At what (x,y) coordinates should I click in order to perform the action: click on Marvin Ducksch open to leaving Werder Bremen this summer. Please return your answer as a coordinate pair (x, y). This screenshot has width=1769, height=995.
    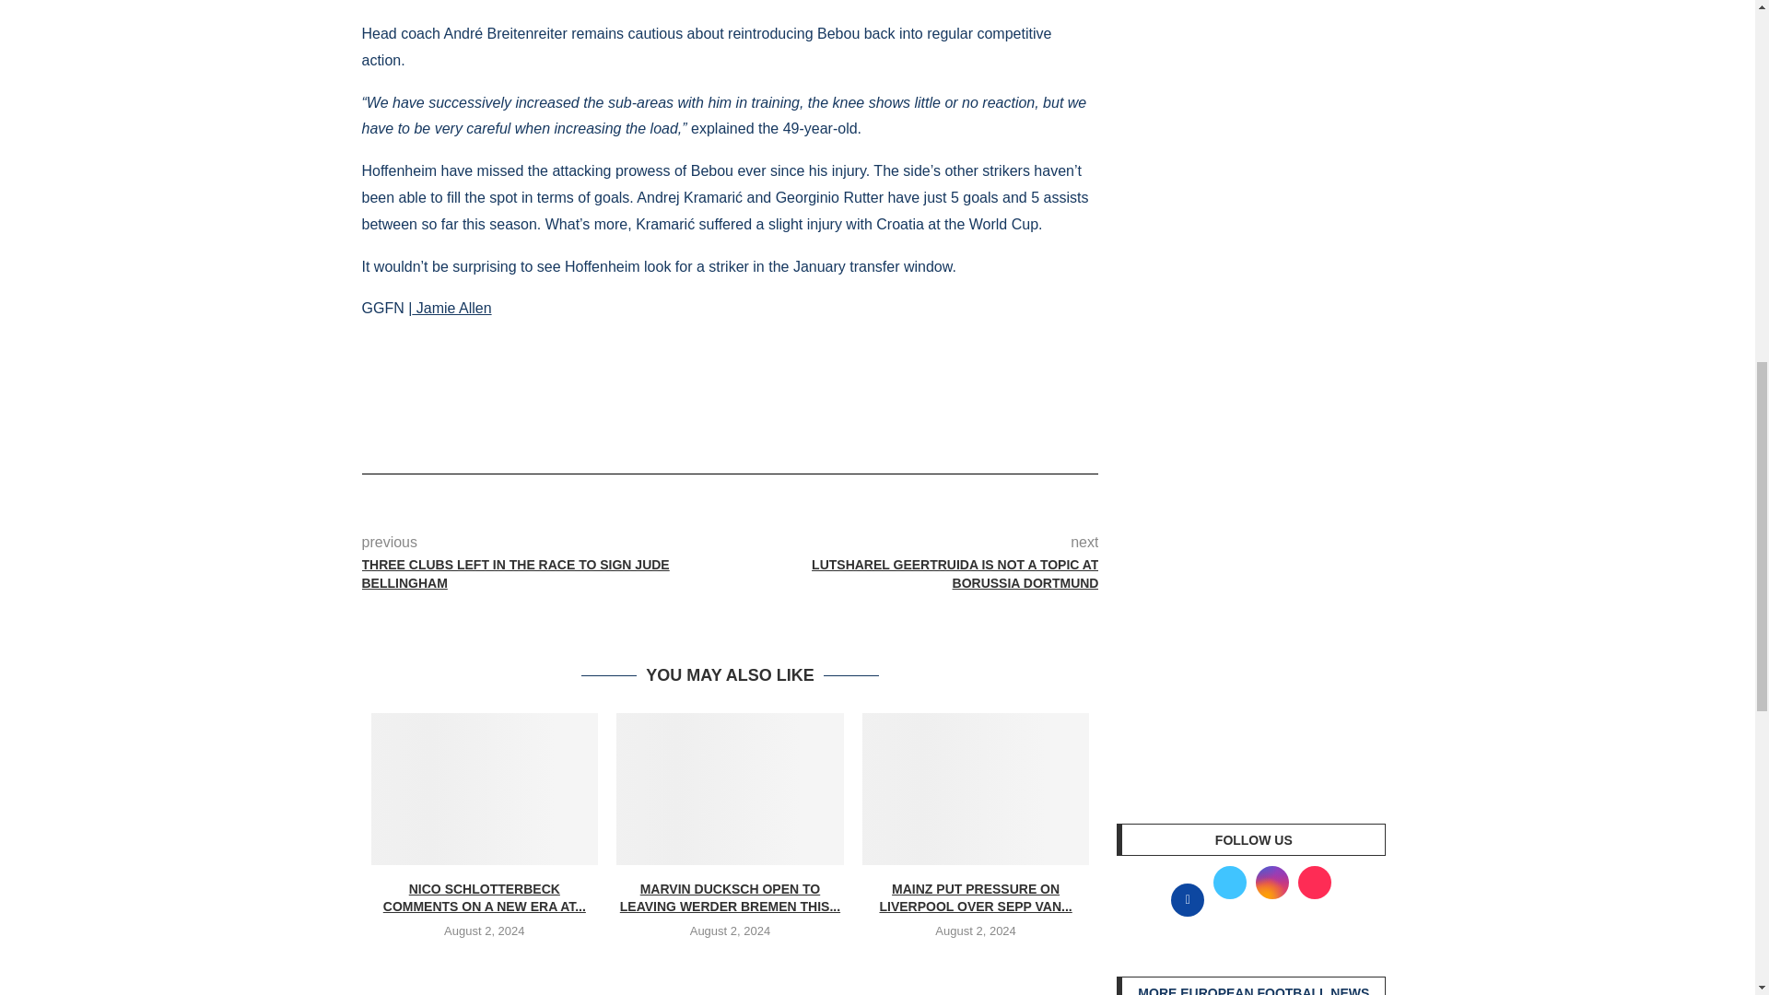
    Looking at the image, I should click on (730, 789).